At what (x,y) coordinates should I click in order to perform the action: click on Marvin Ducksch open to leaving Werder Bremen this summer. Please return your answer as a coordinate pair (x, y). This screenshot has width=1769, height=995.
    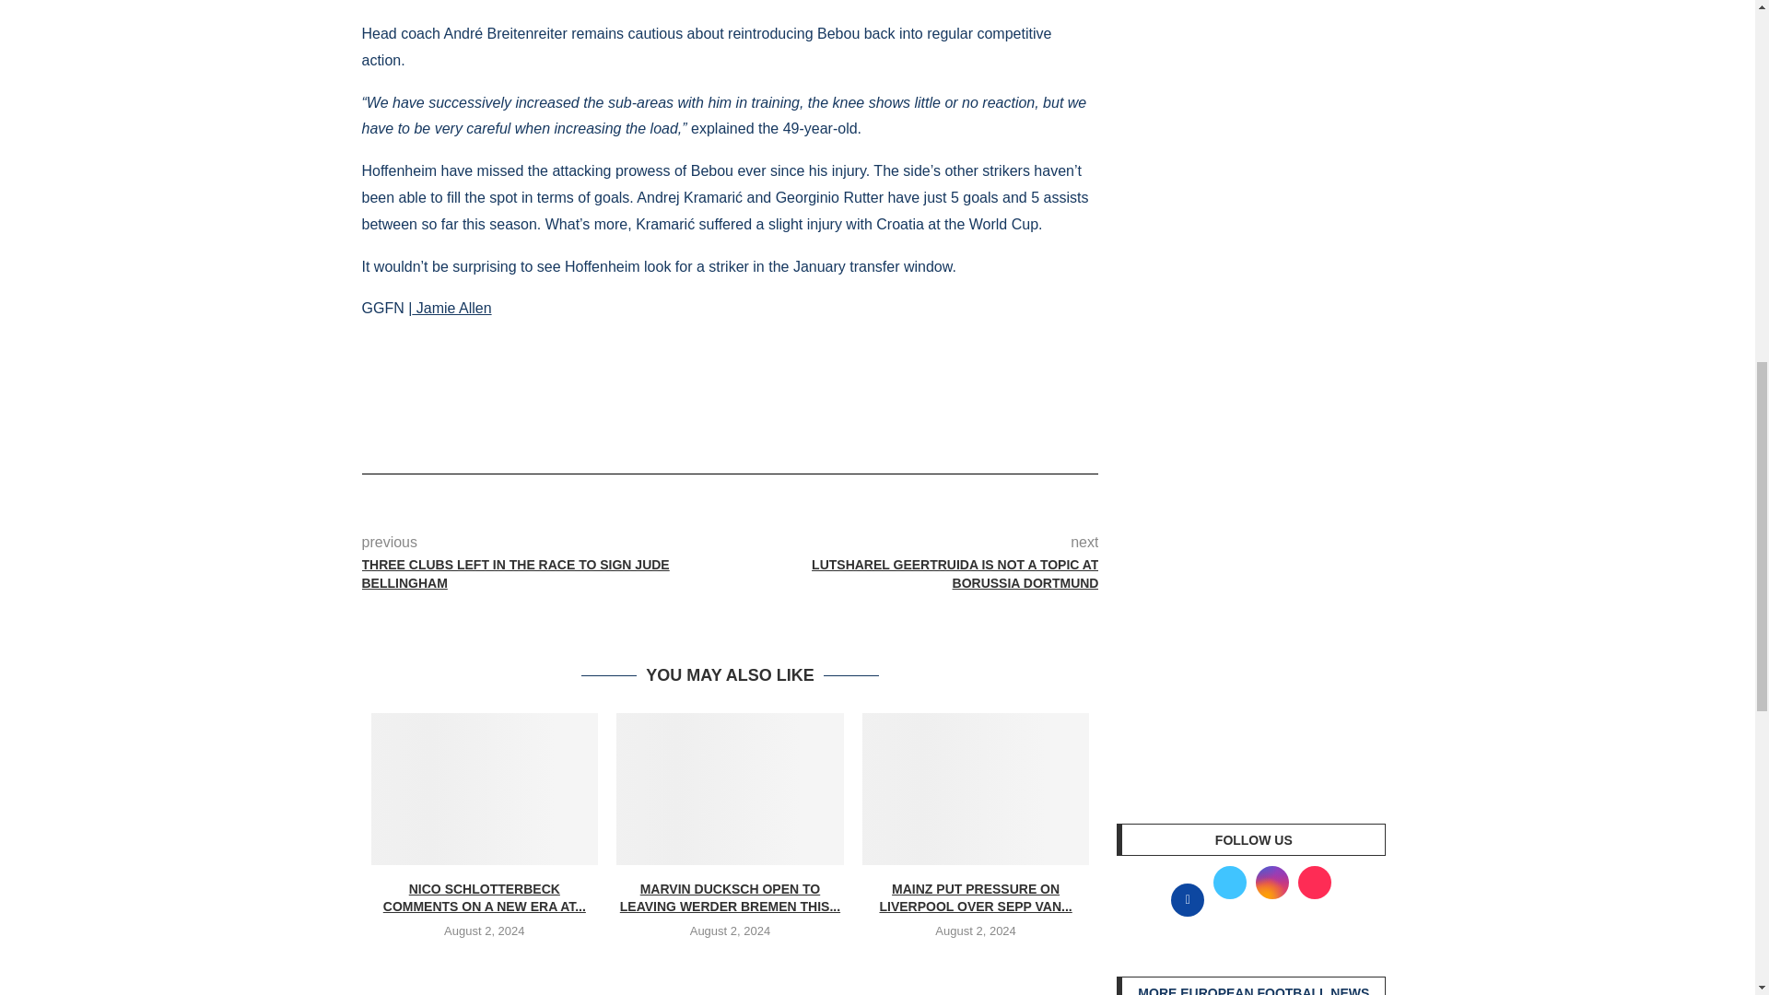
    Looking at the image, I should click on (730, 789).